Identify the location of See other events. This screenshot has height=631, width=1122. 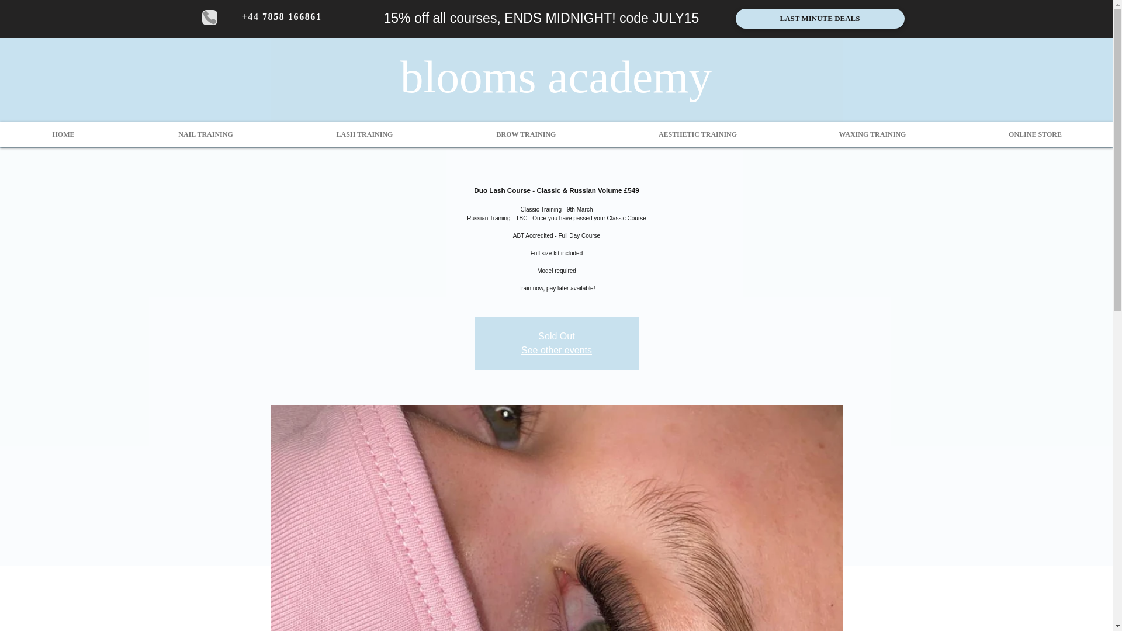
(556, 350).